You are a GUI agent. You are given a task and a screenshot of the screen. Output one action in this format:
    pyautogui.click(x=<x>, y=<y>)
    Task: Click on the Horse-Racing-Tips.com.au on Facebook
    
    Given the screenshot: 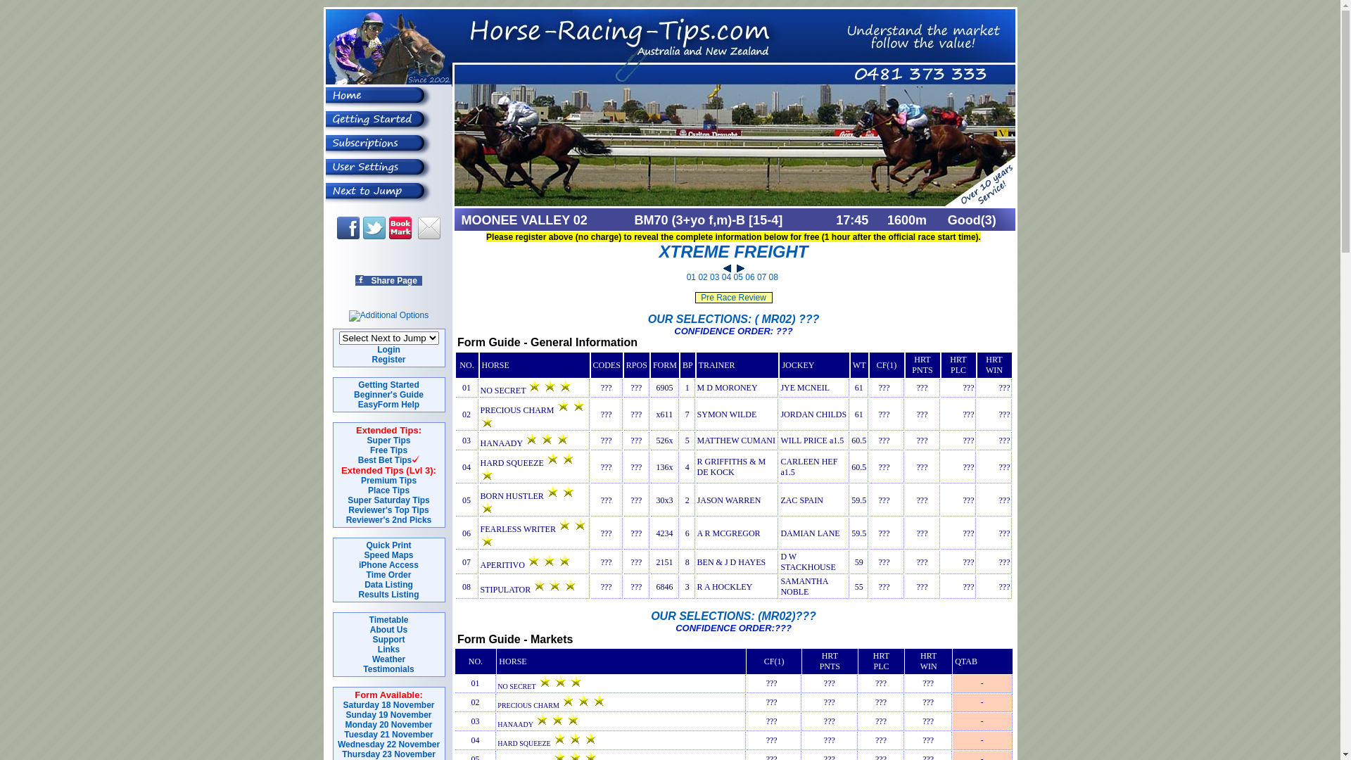 What is the action you would take?
    pyautogui.click(x=348, y=228)
    